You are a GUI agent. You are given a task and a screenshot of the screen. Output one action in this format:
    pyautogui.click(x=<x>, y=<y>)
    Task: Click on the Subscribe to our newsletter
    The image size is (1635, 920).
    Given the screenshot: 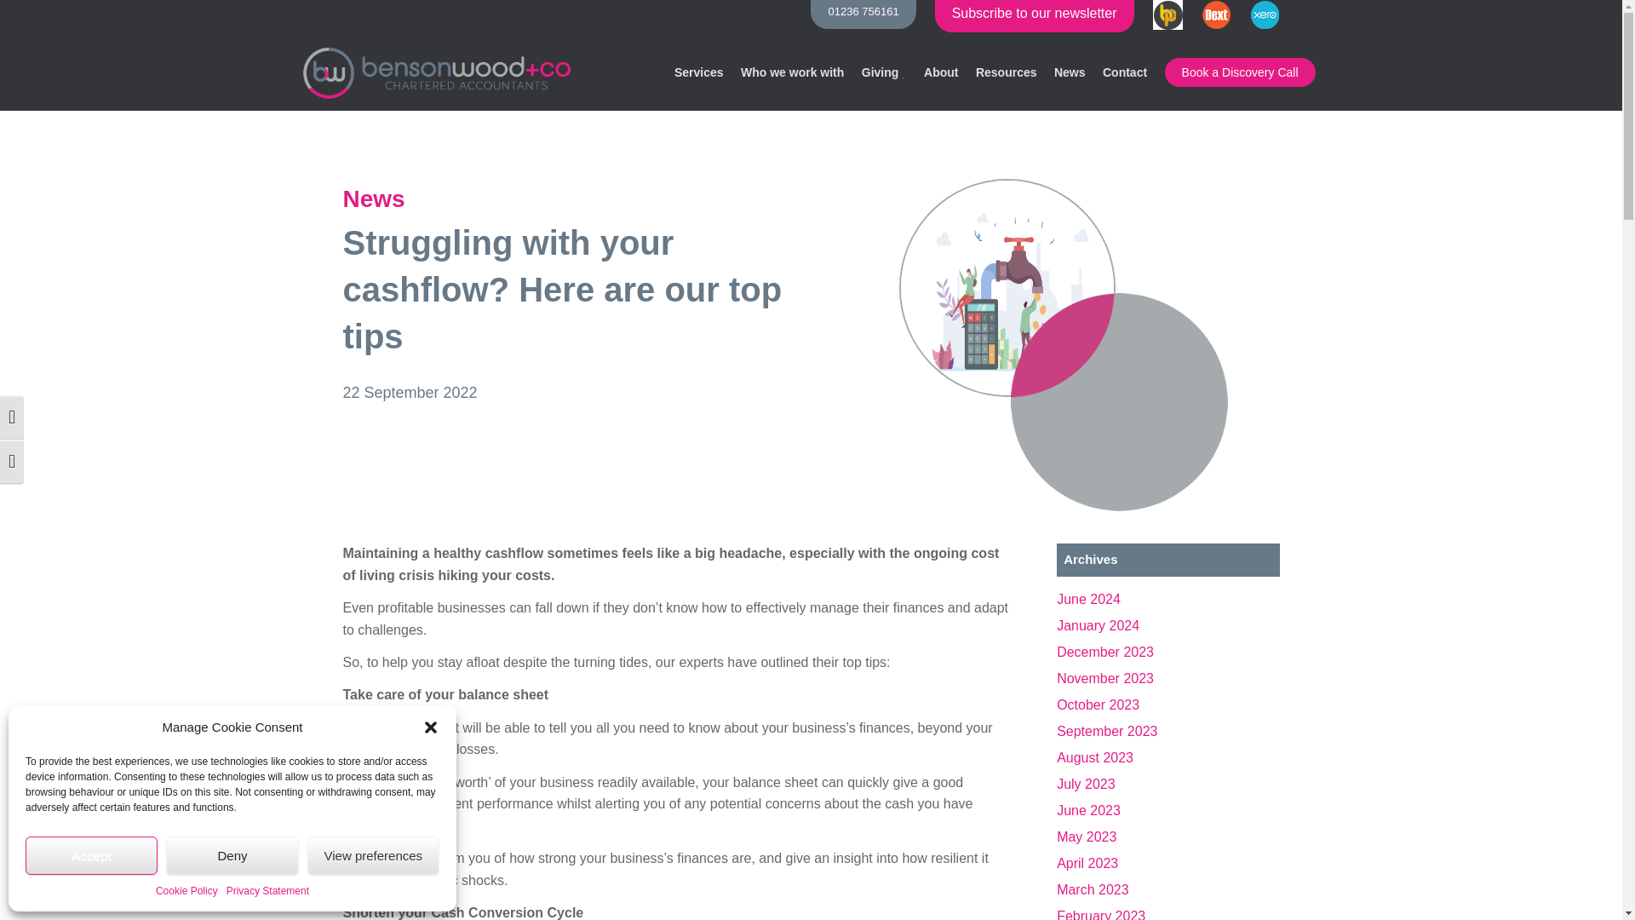 What is the action you would take?
    pyautogui.click(x=1035, y=15)
    